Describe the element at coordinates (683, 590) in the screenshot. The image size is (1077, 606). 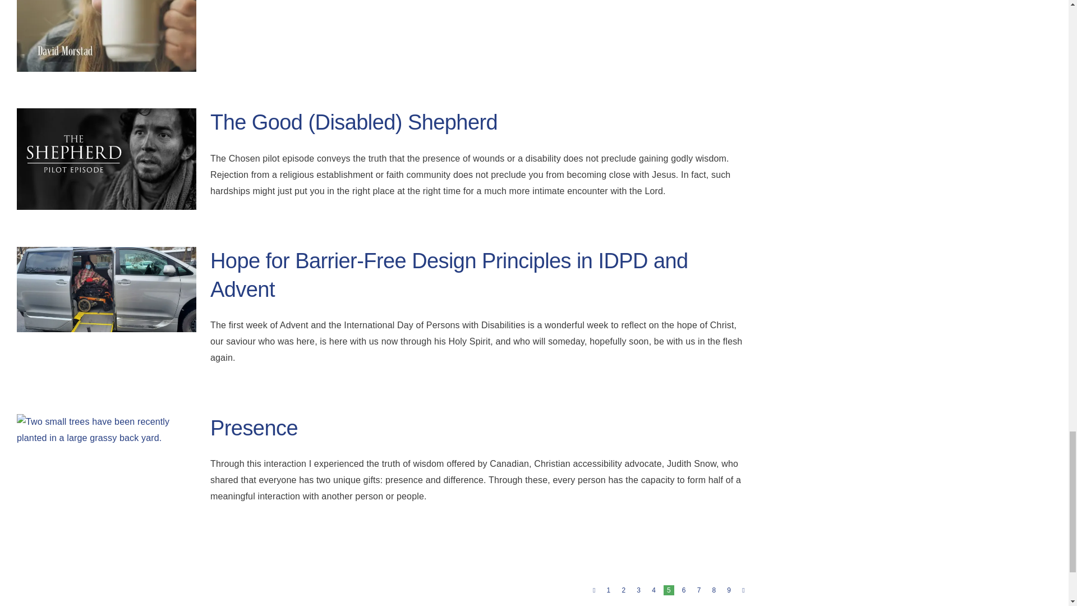
I see `6` at that location.